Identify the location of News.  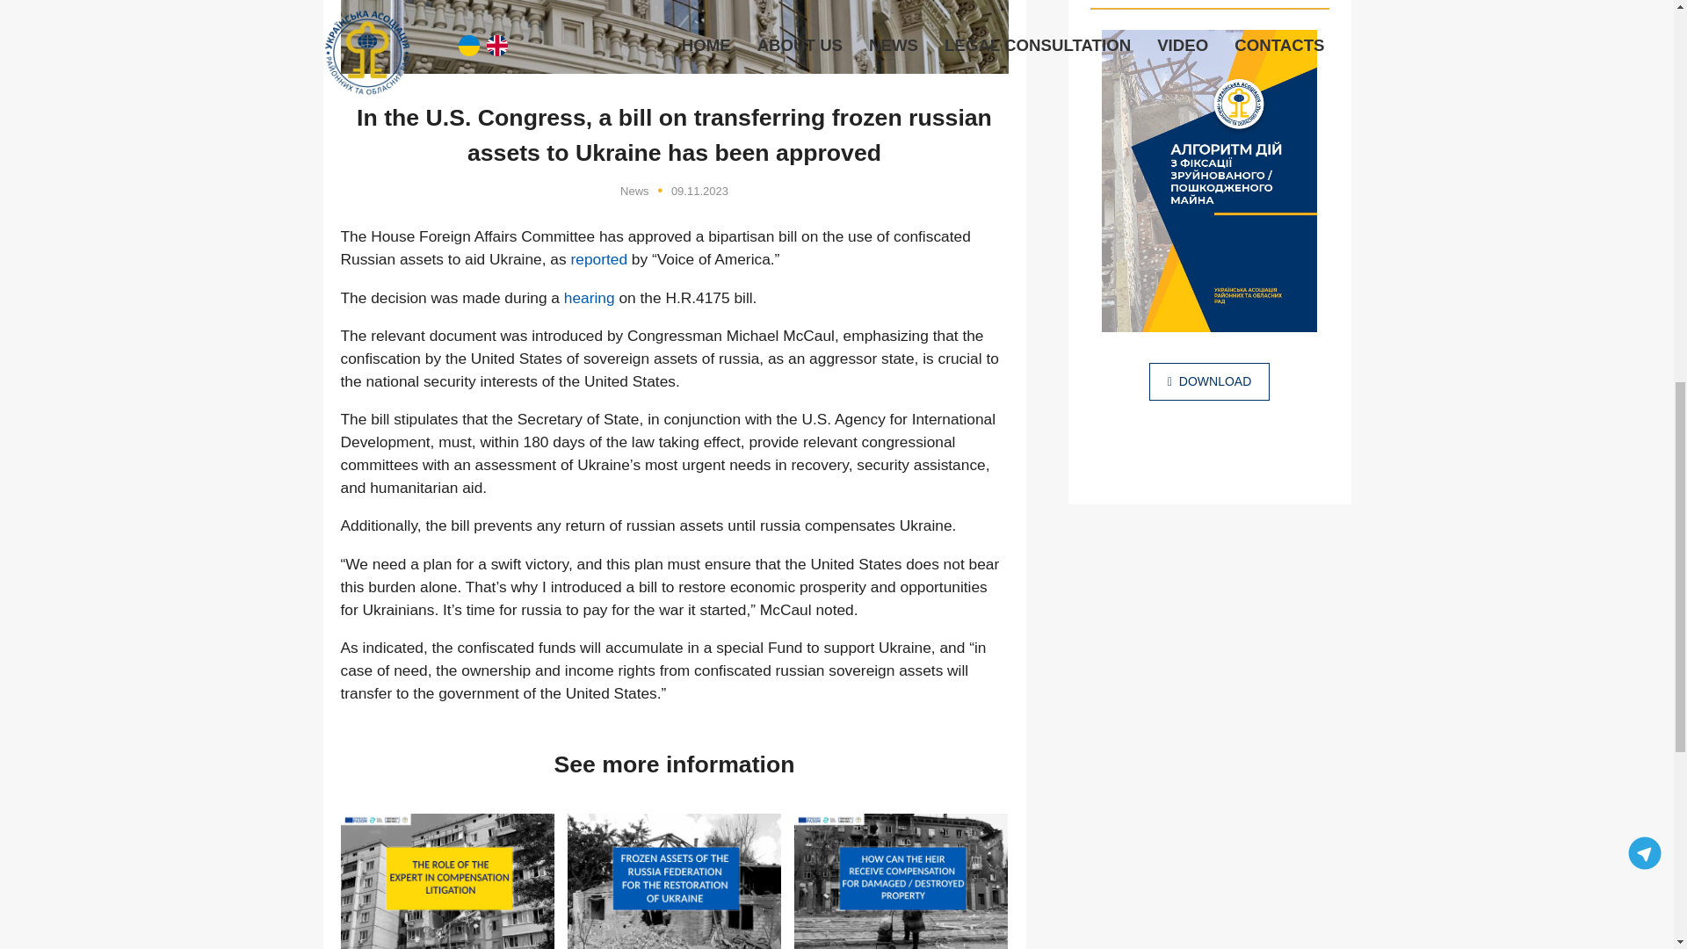
(634, 190).